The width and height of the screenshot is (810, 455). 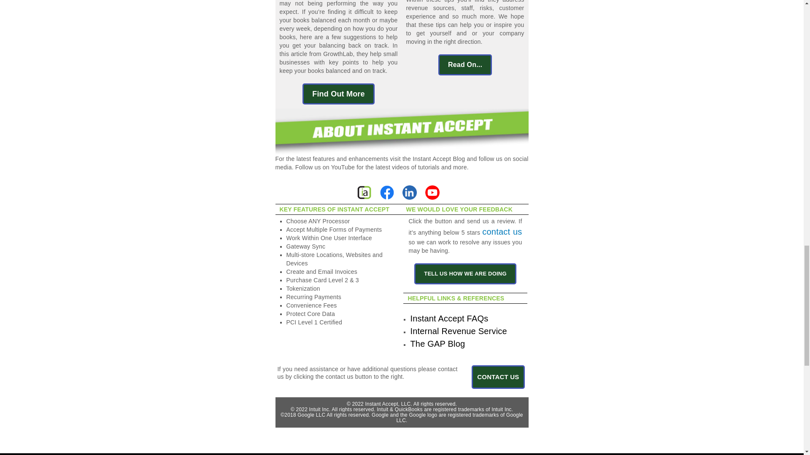 I want to click on icon-facebook, so click(x=386, y=192).